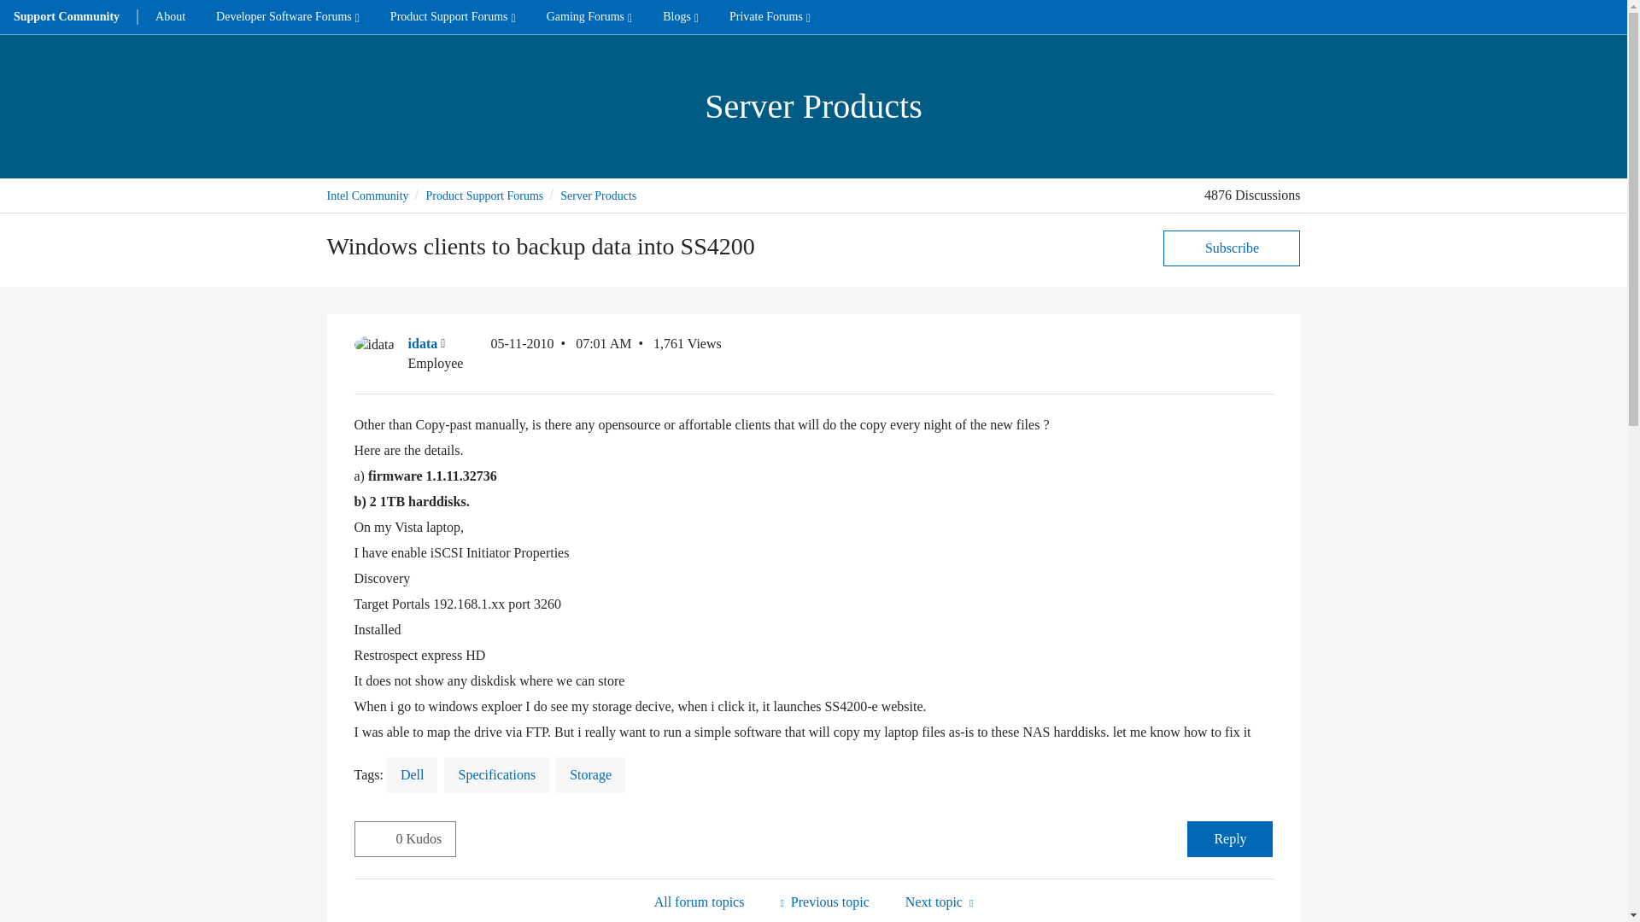 This screenshot has width=1640, height=922. What do you see at coordinates (680, 17) in the screenshot?
I see `Blogs` at bounding box center [680, 17].